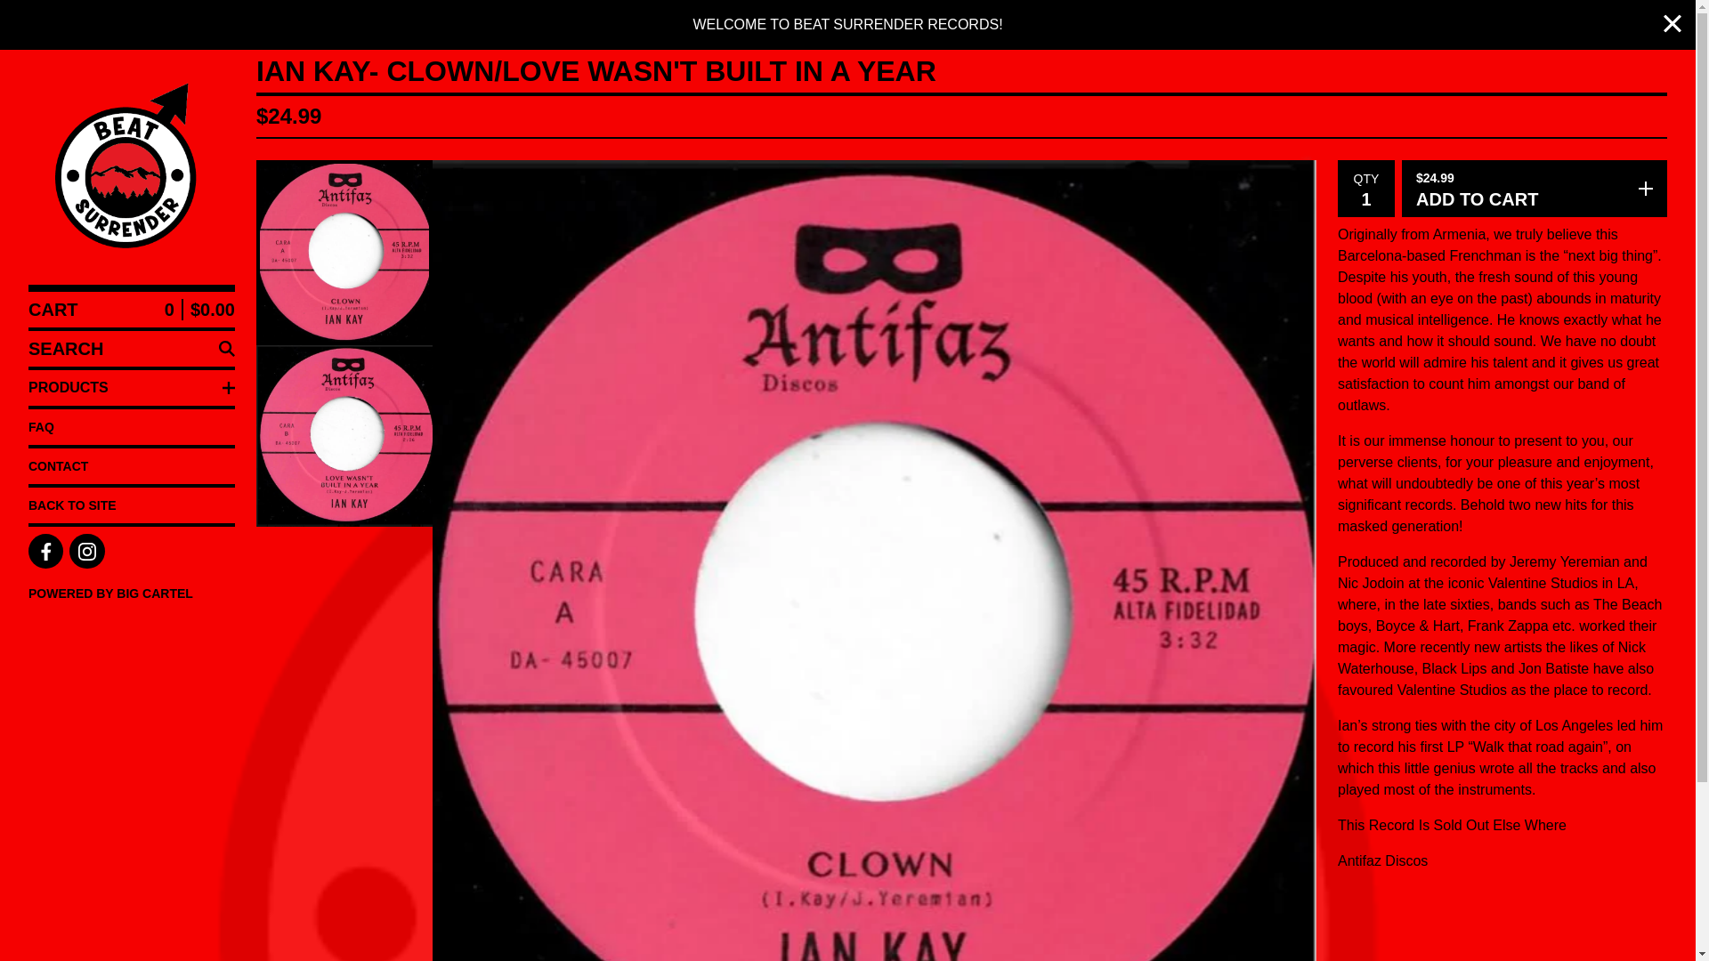 The image size is (1709, 961). I want to click on POWERED BY BIG CARTEL, so click(132, 593).